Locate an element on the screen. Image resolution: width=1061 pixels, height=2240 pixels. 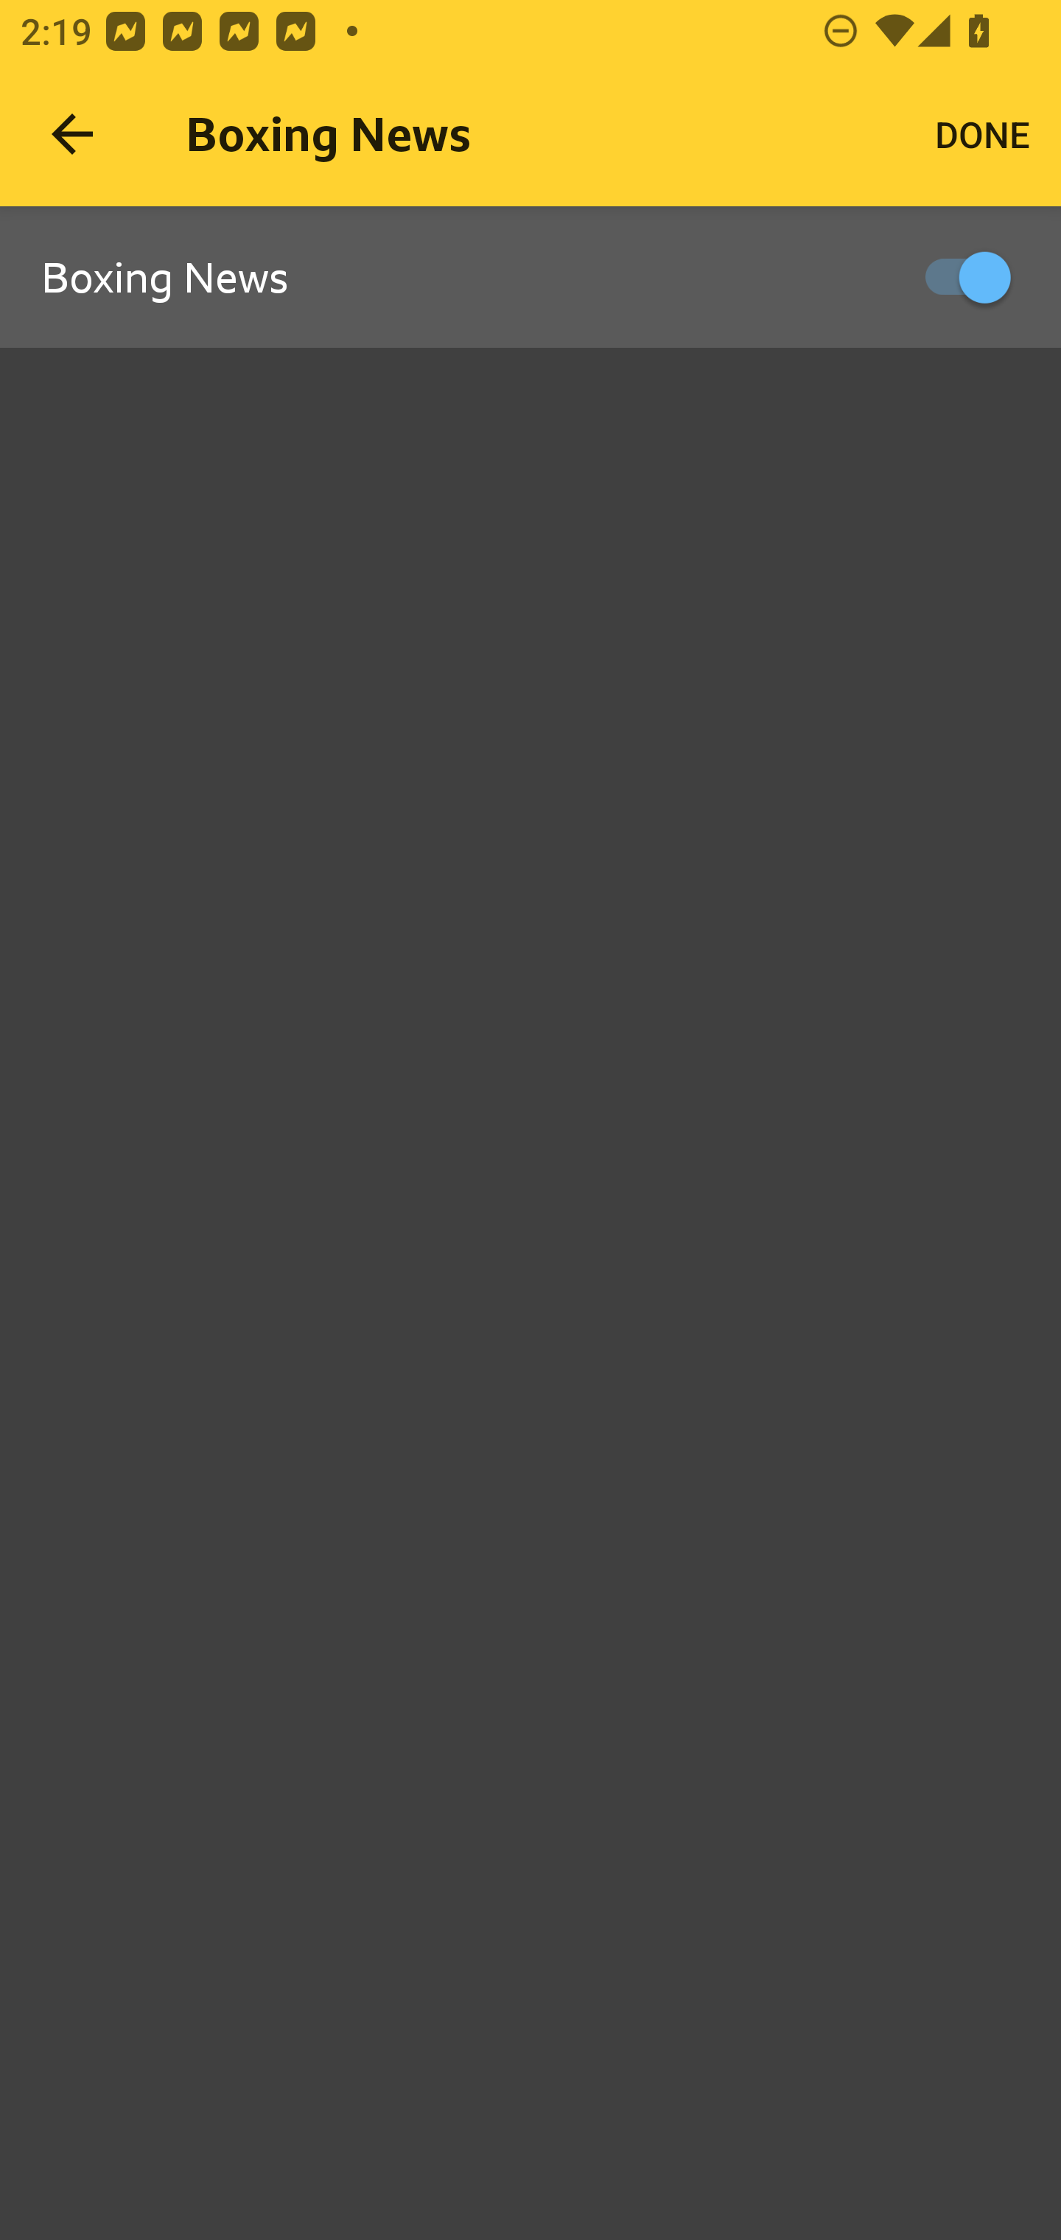
Navigate up is located at coordinates (72, 134).